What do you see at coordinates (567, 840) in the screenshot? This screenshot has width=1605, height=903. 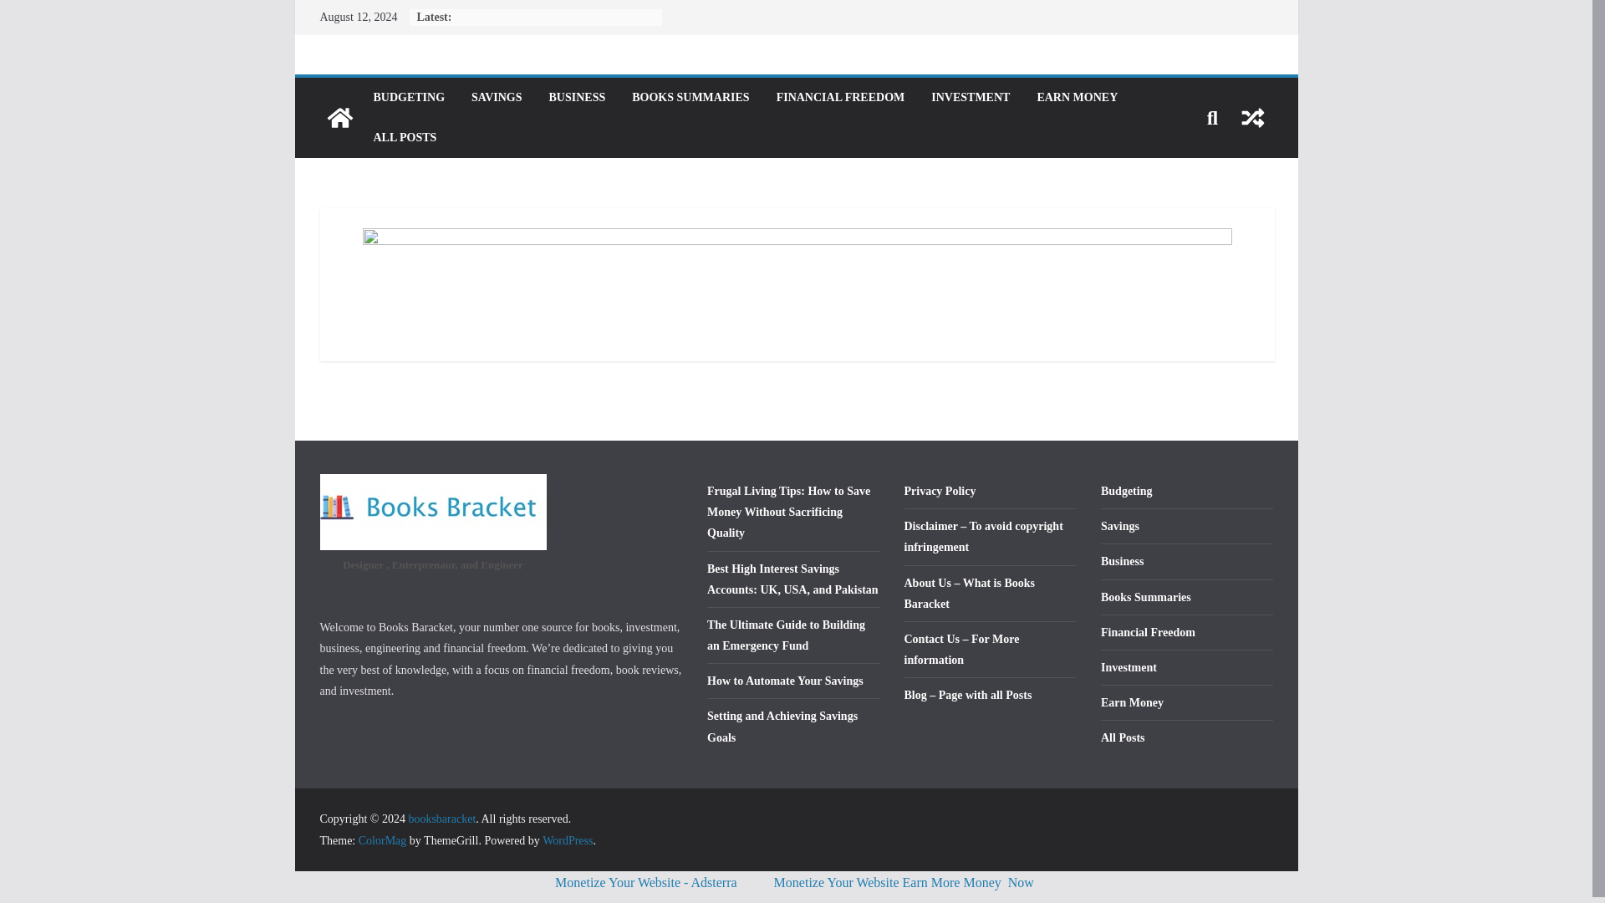 I see `WordPress` at bounding box center [567, 840].